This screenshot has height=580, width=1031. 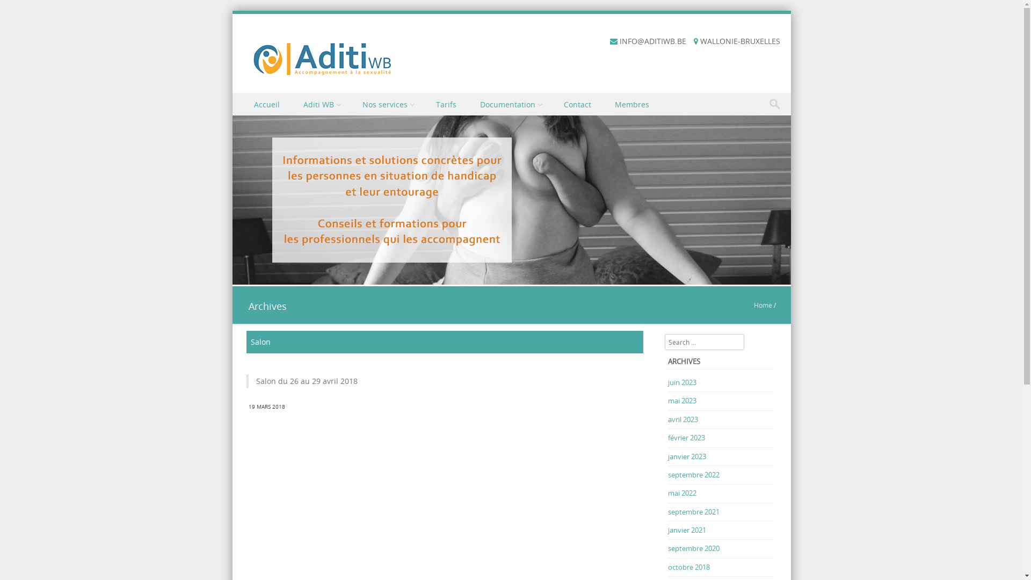 I want to click on Menu, so click(x=252, y=116).